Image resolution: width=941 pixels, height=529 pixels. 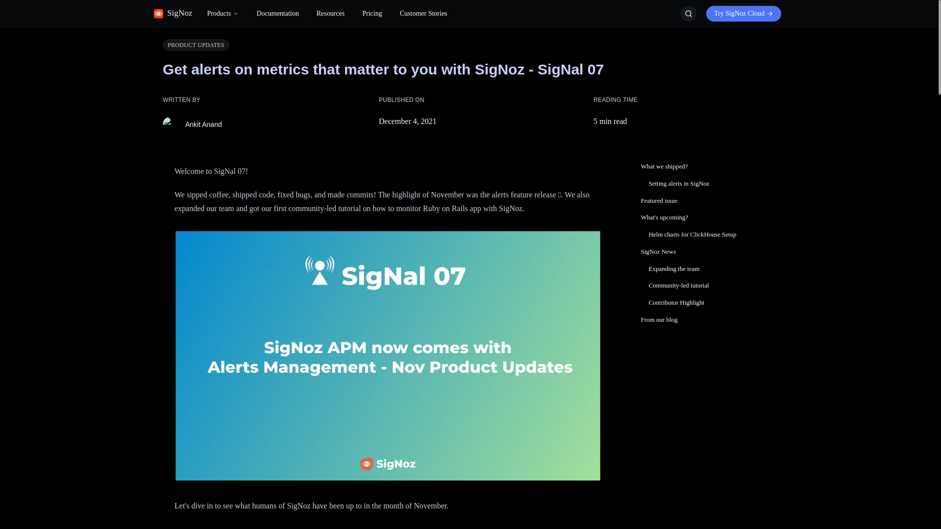 What do you see at coordinates (744, 14) in the screenshot?
I see `Try SigNoz Cloud` at bounding box center [744, 14].